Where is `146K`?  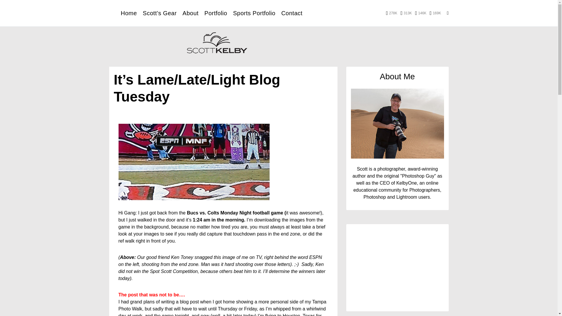
146K is located at coordinates (421, 13).